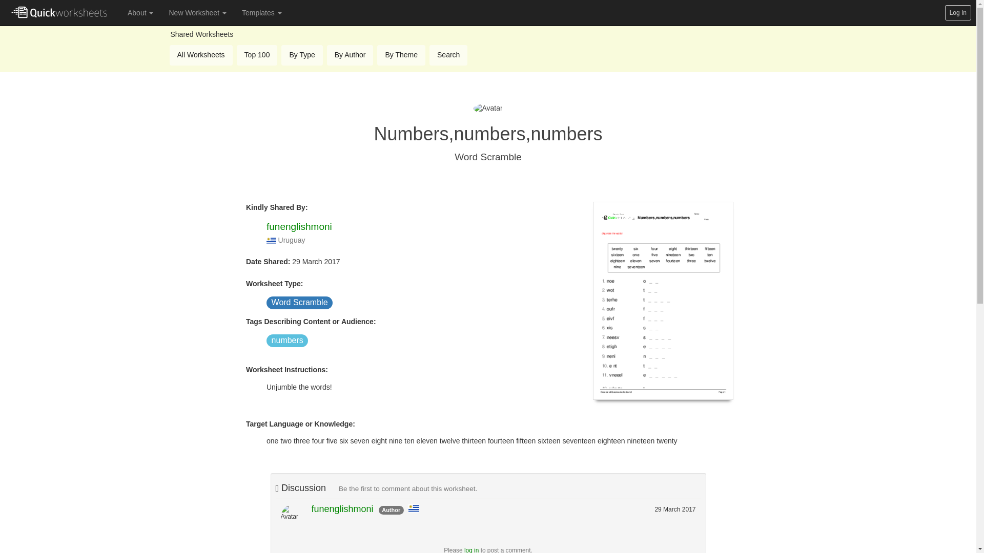 The height and width of the screenshot is (553, 984). I want to click on UY, so click(413, 508).